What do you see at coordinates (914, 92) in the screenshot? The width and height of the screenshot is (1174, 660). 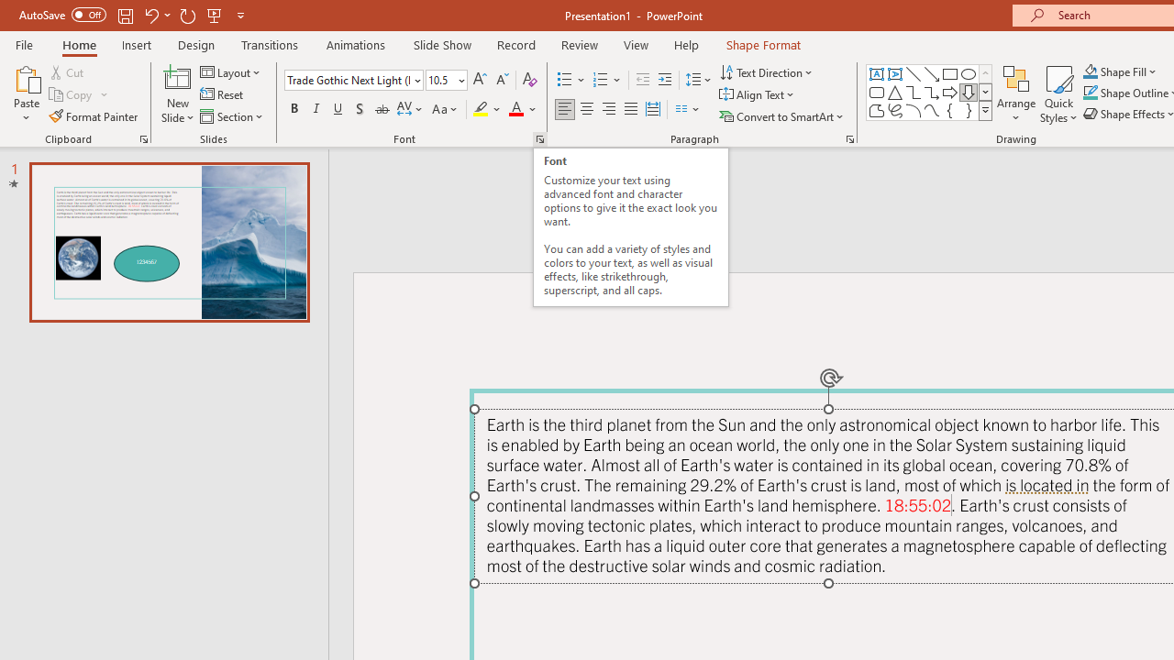 I see `Connector: Elbow` at bounding box center [914, 92].